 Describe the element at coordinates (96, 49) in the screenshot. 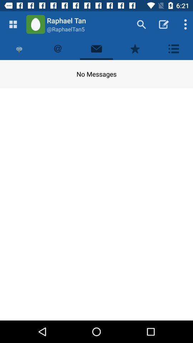

I see `go to messages` at that location.